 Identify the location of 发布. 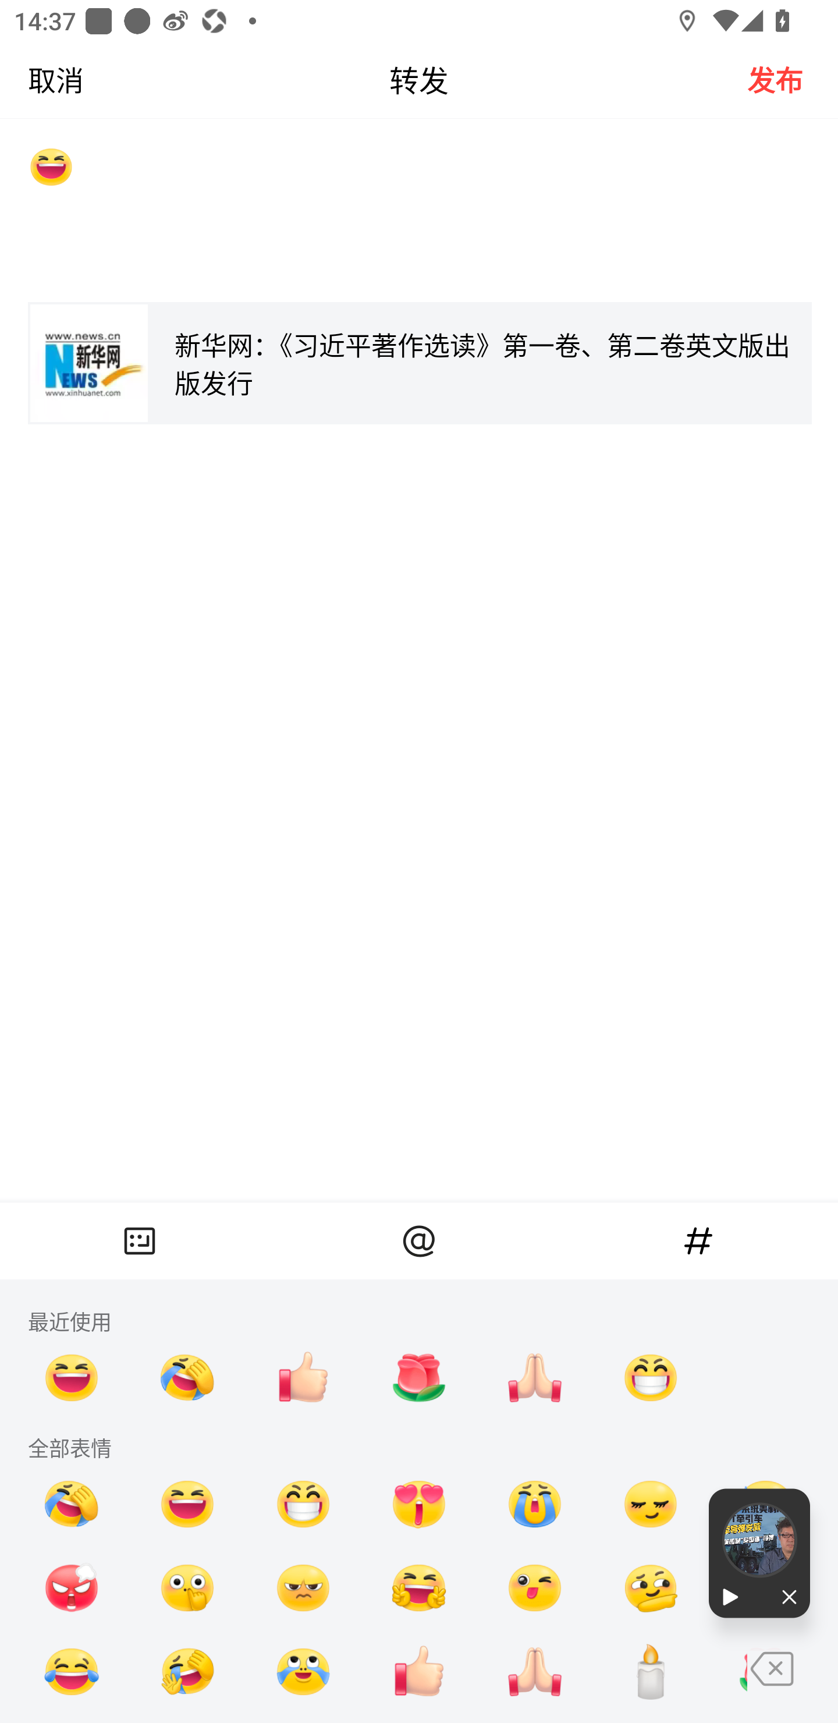
(793, 79).